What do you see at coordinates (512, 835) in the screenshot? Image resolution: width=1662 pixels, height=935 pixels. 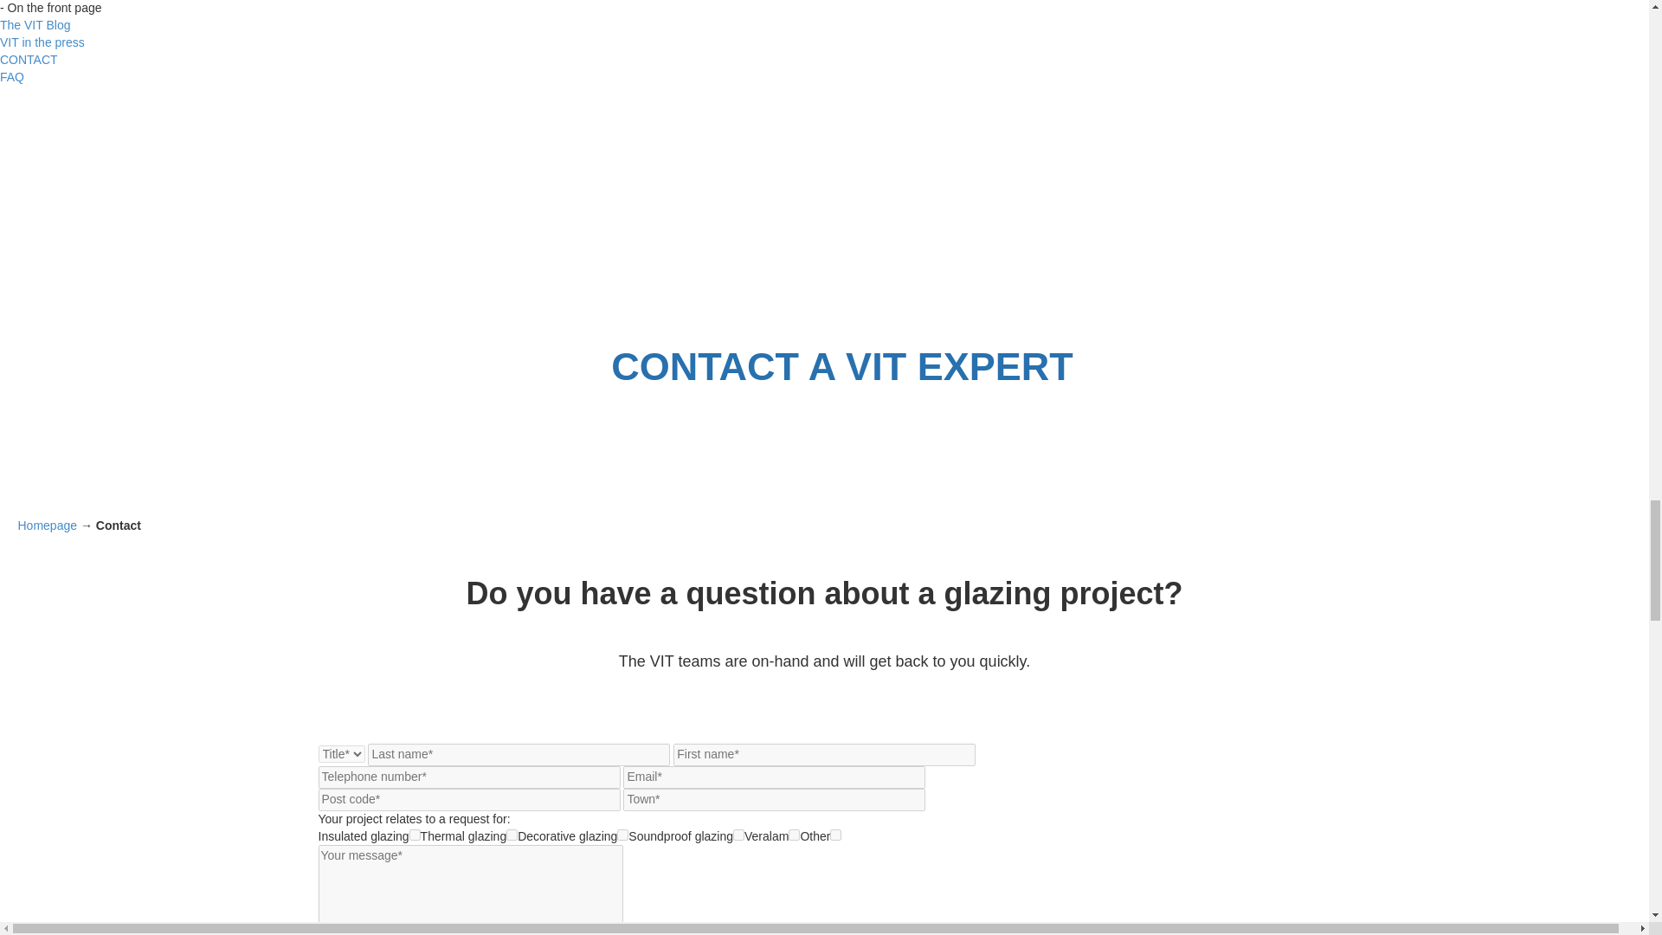 I see `Thermal glazing` at bounding box center [512, 835].